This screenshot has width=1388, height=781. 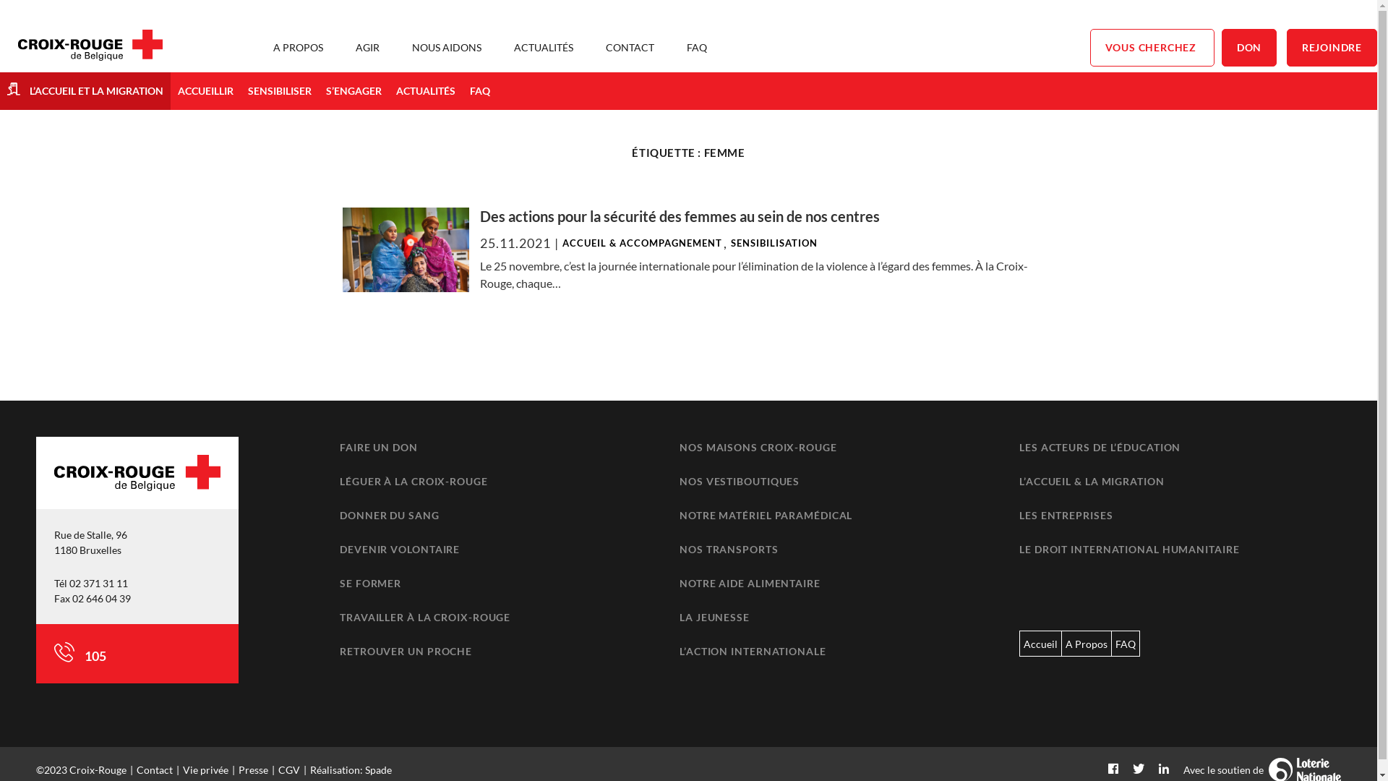 I want to click on NOS VESTIBOUTIQUES, so click(x=740, y=482).